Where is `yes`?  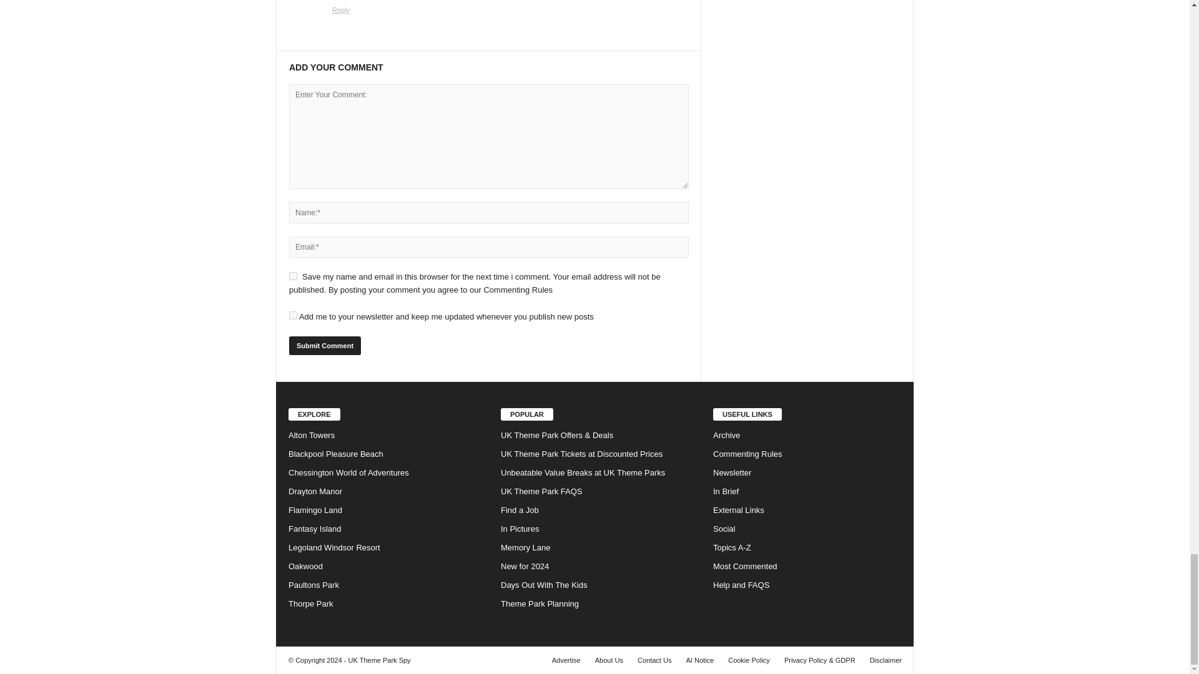 yes is located at coordinates (293, 276).